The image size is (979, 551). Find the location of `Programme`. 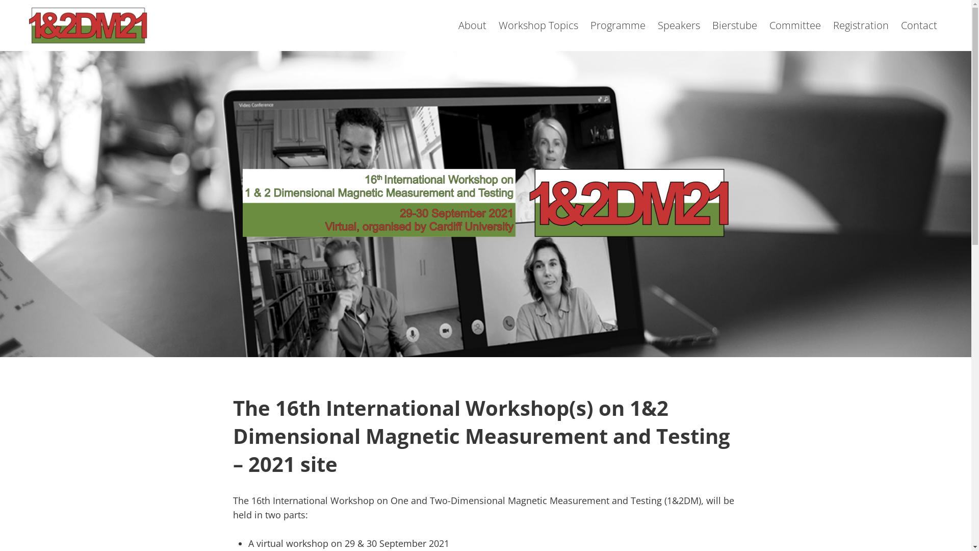

Programme is located at coordinates (618, 26).